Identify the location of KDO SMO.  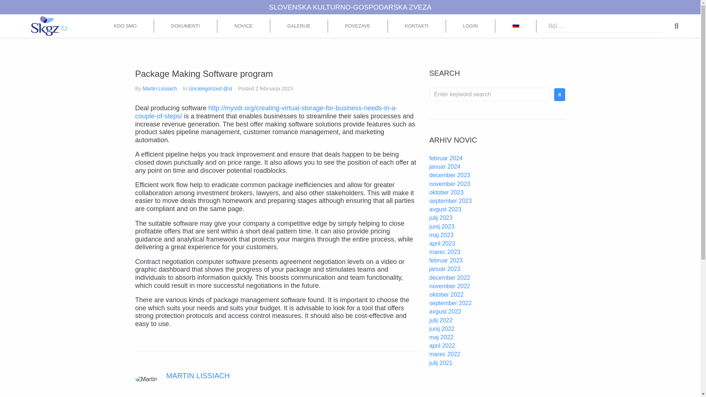
(125, 26).